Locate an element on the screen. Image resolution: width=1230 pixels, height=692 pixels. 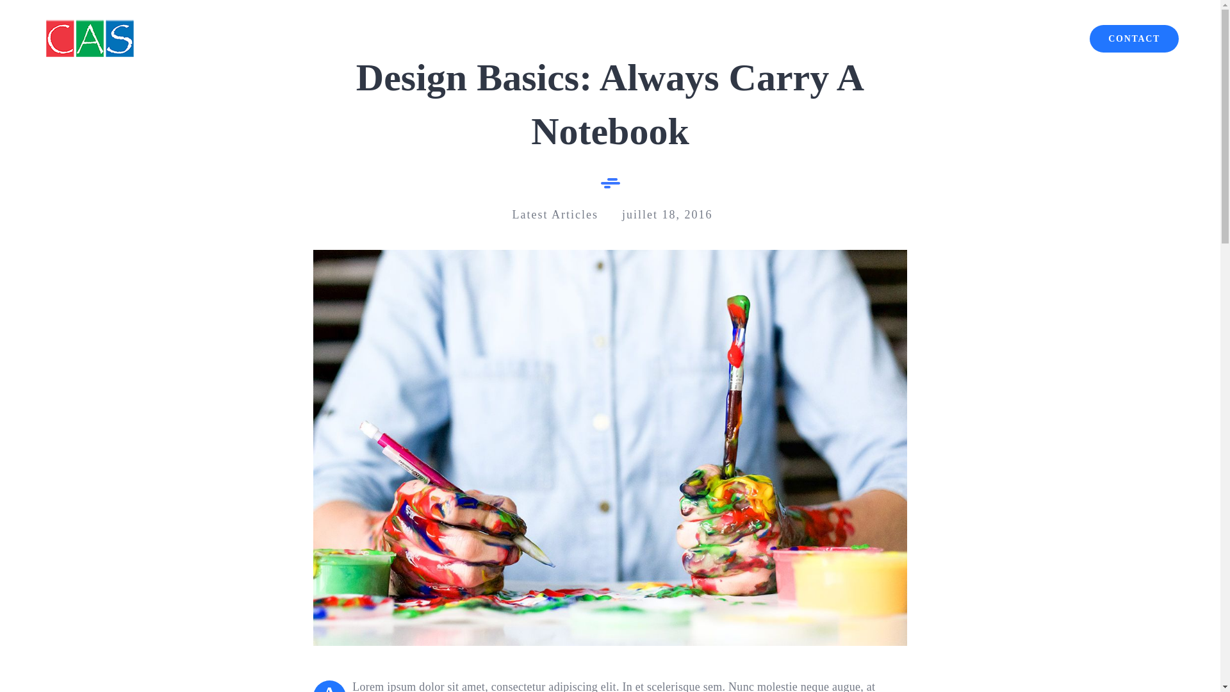
ABOUT is located at coordinates (1038, 38).